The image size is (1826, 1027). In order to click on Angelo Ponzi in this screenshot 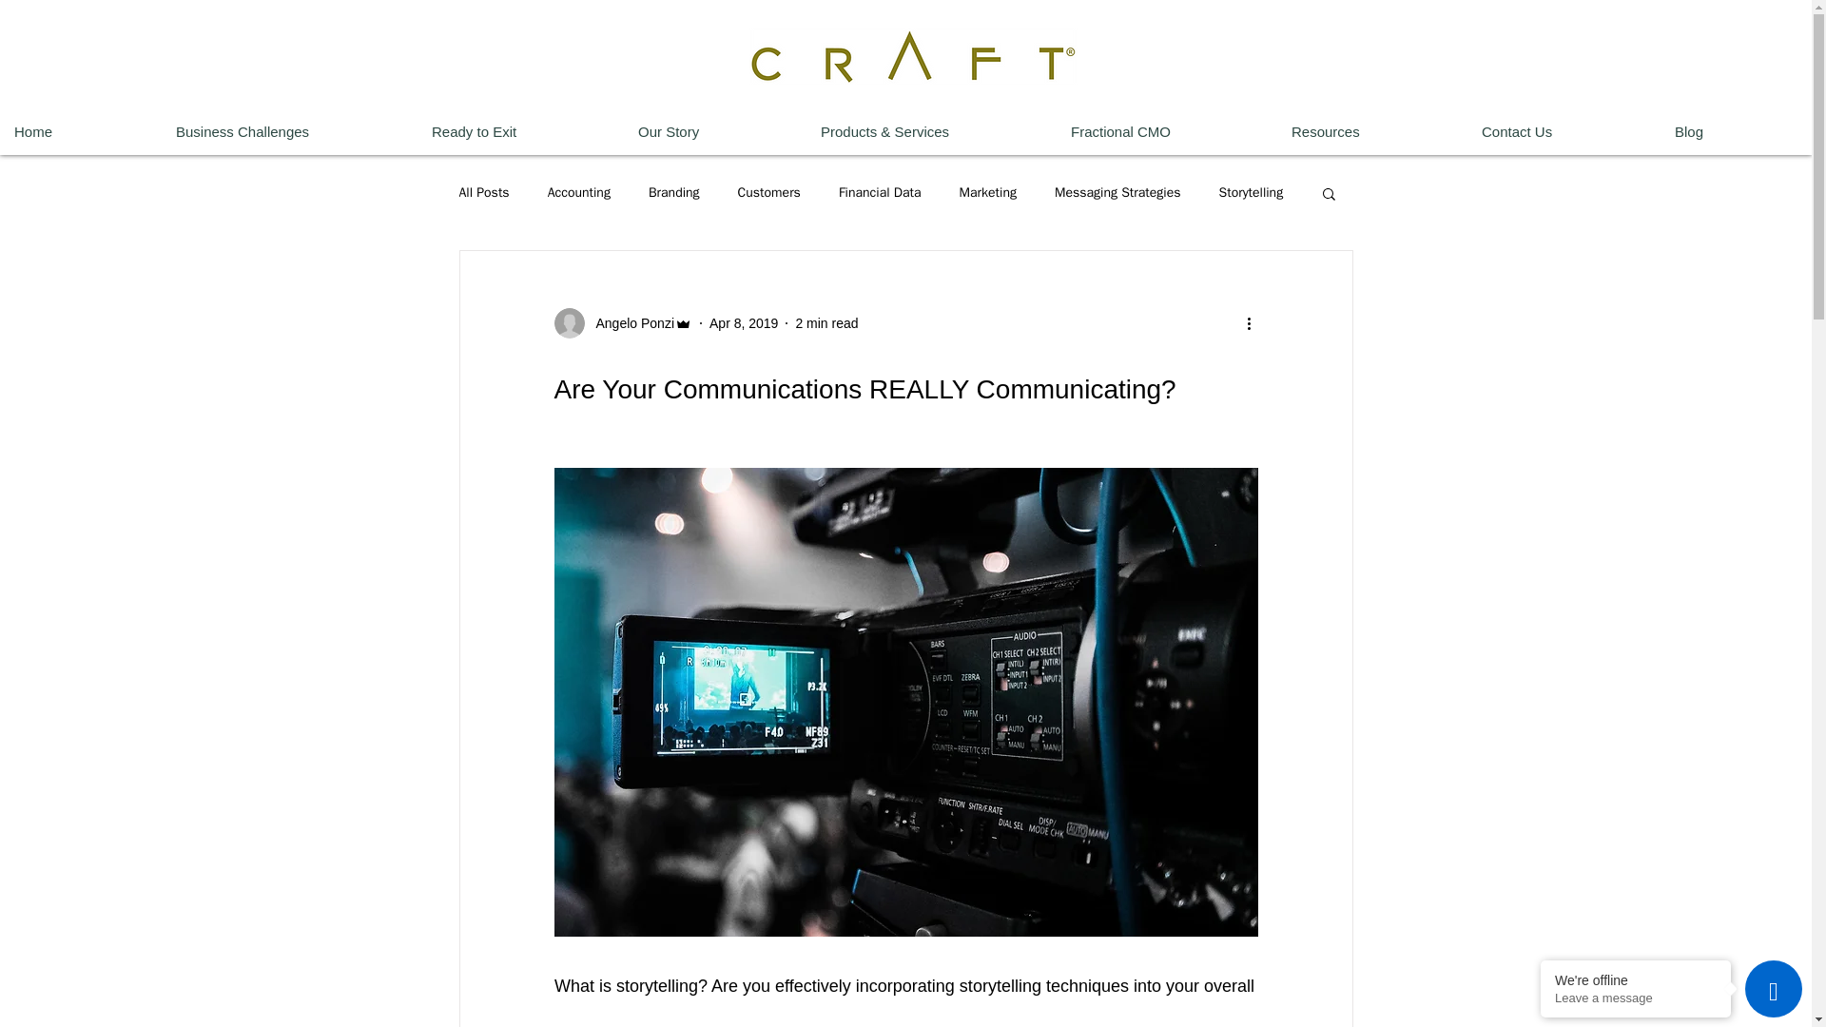, I will do `click(629, 323)`.